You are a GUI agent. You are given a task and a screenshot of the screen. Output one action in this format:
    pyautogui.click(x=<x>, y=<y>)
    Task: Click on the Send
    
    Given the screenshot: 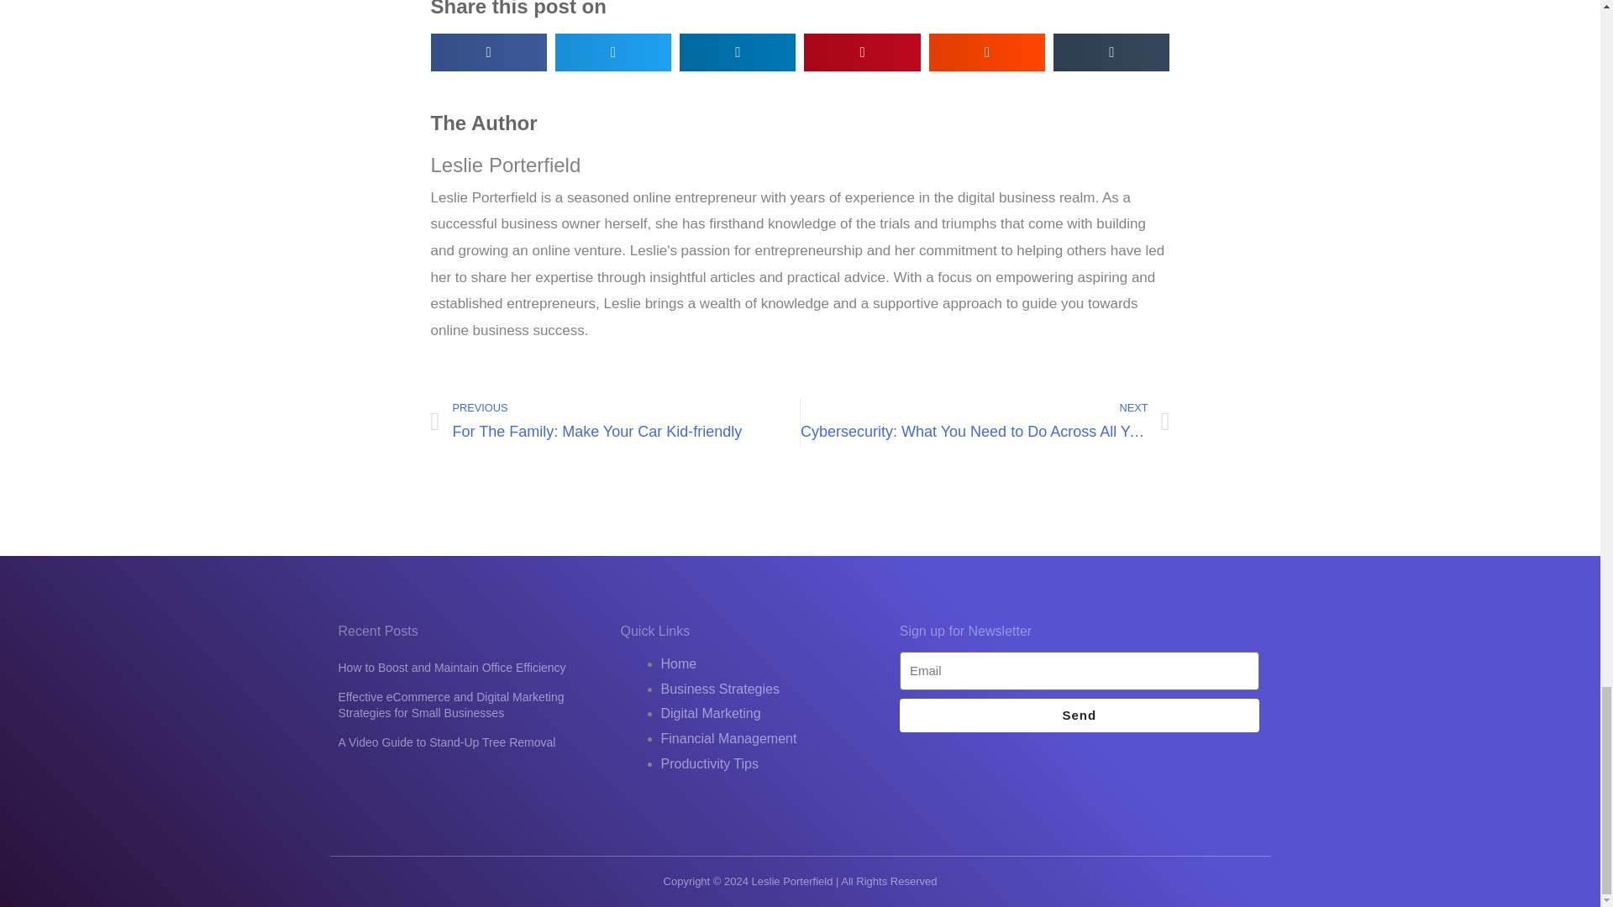 What is the action you would take?
    pyautogui.click(x=615, y=422)
    